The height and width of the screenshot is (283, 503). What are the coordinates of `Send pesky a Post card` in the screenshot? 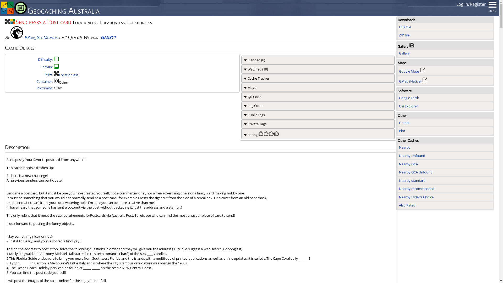 It's located at (43, 22).